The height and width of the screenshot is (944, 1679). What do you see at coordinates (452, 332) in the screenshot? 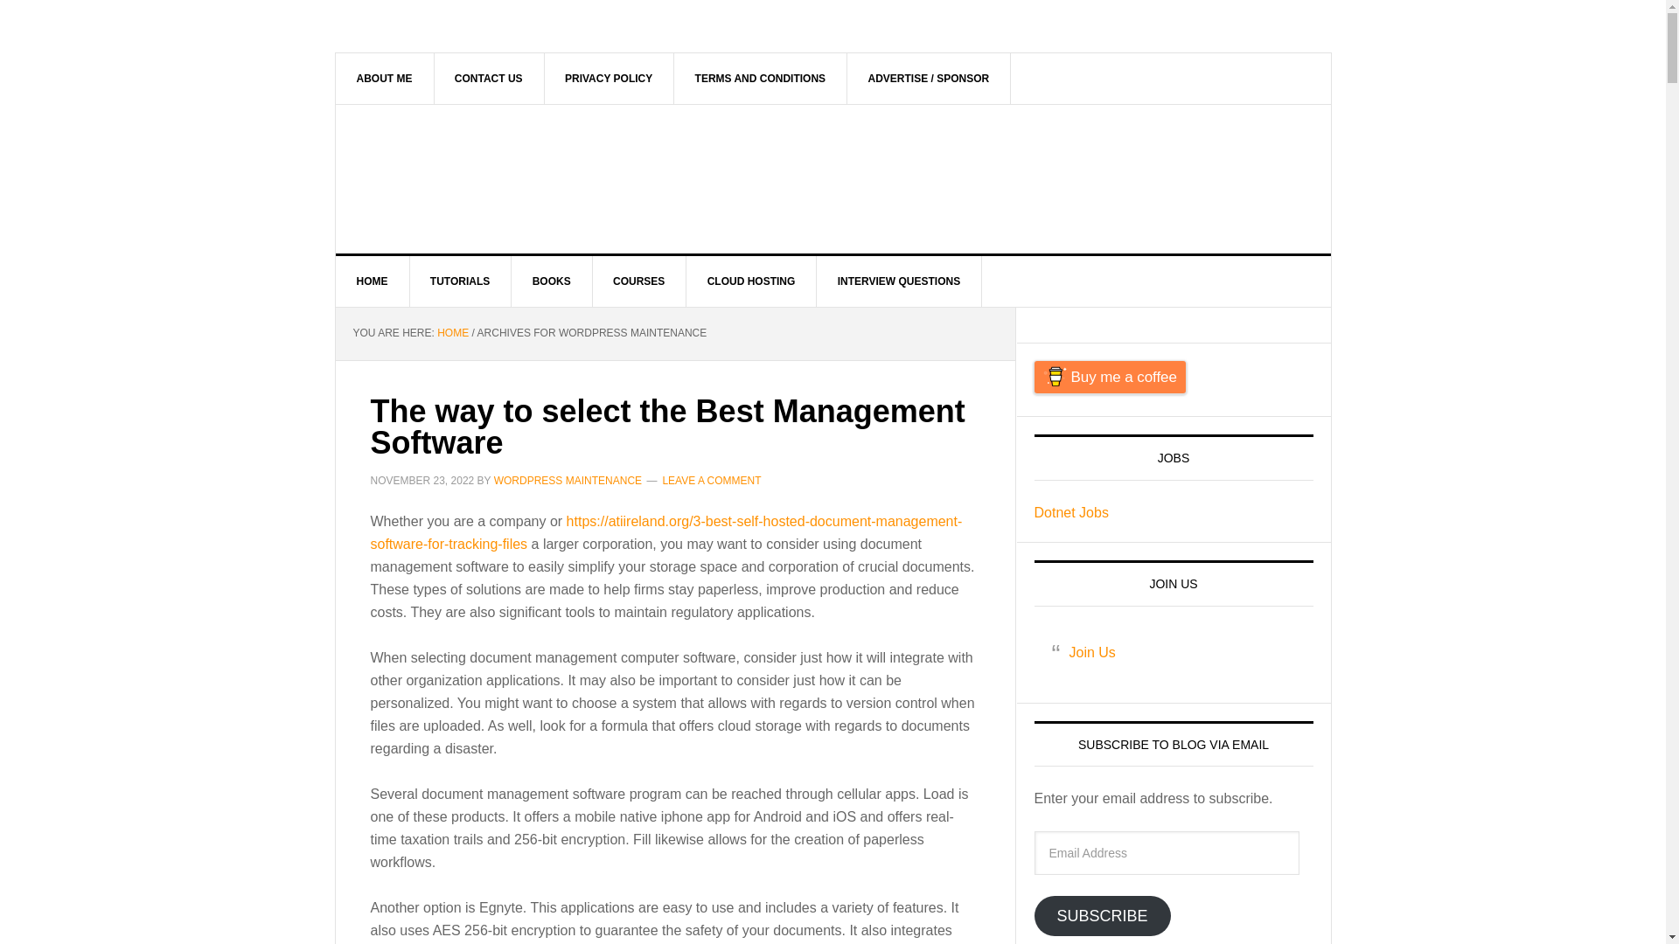
I see `HOME` at bounding box center [452, 332].